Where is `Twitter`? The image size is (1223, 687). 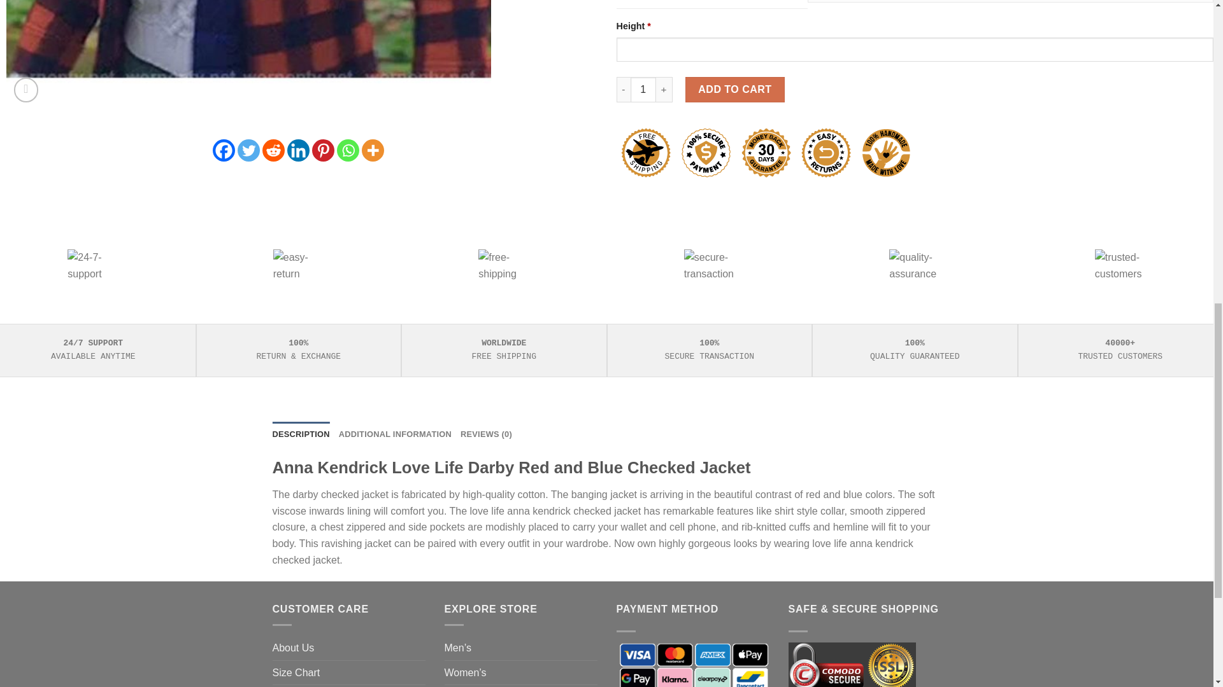 Twitter is located at coordinates (248, 150).